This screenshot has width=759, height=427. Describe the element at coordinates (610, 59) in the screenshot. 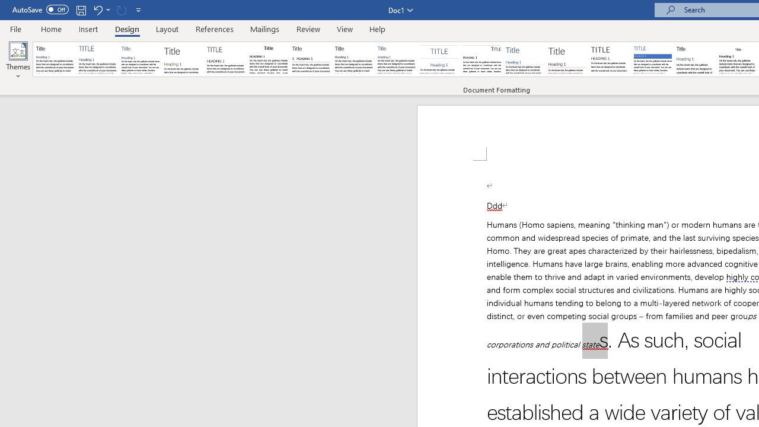

I see `Minimalist` at that location.